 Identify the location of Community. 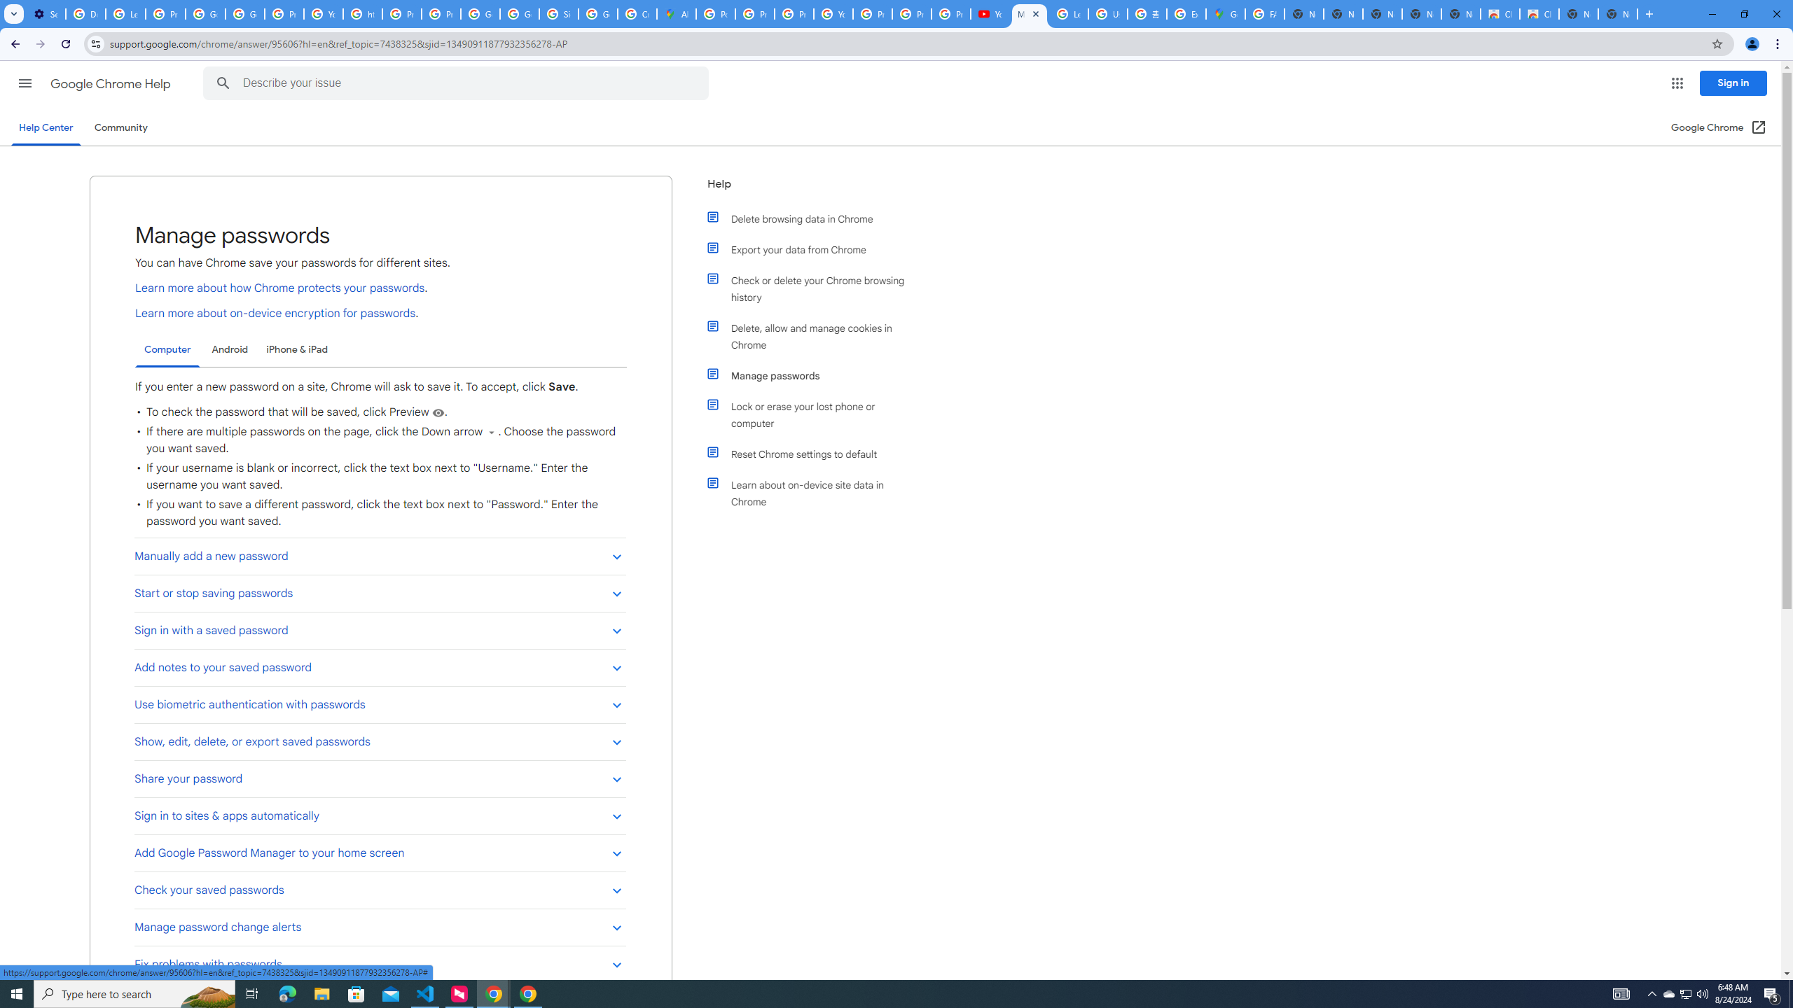
(120, 127).